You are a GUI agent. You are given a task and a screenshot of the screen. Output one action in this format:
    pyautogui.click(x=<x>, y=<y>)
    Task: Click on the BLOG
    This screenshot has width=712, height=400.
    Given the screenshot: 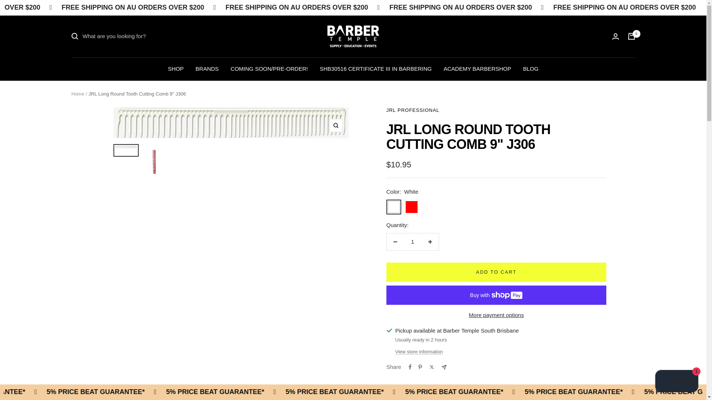 What is the action you would take?
    pyautogui.click(x=530, y=69)
    